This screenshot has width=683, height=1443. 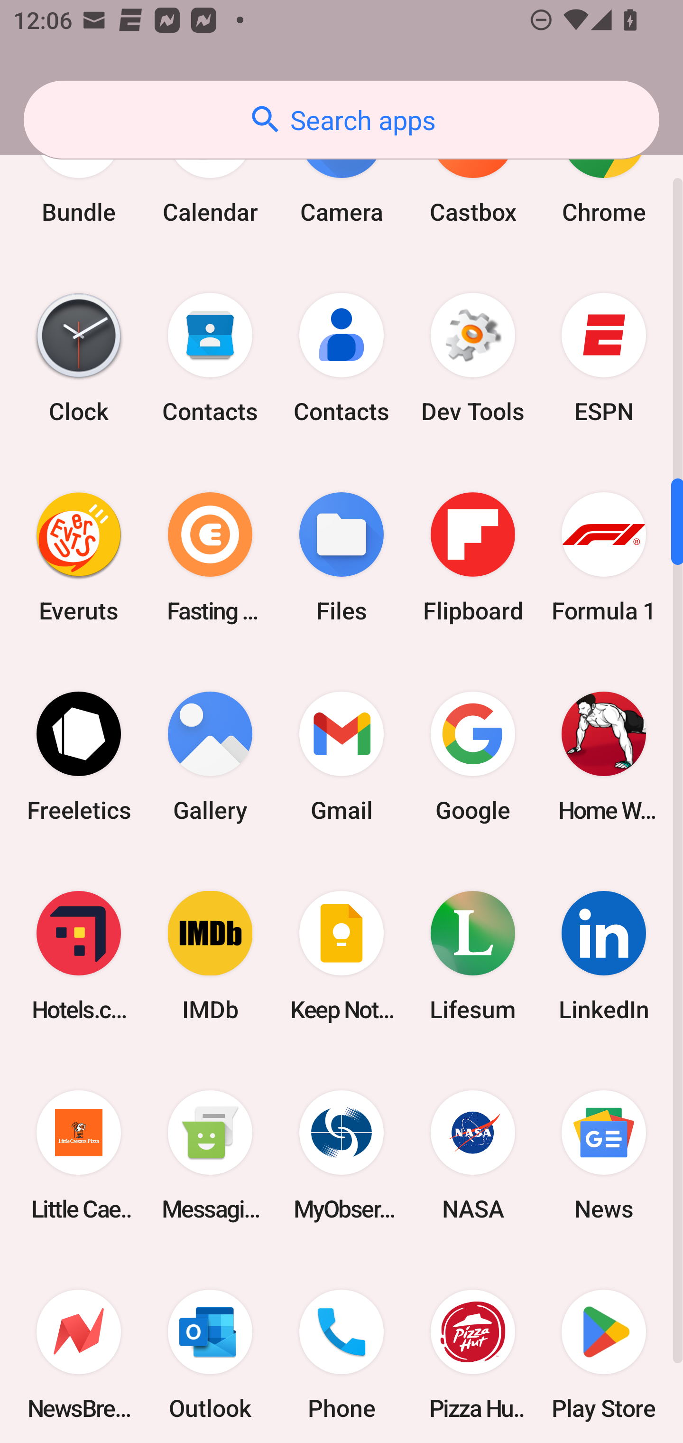 I want to click on Lifesum, so click(x=472, y=956).